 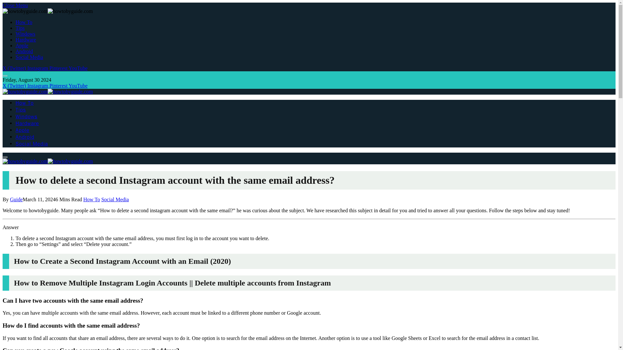 I want to click on Pinterest, so click(x=59, y=68).